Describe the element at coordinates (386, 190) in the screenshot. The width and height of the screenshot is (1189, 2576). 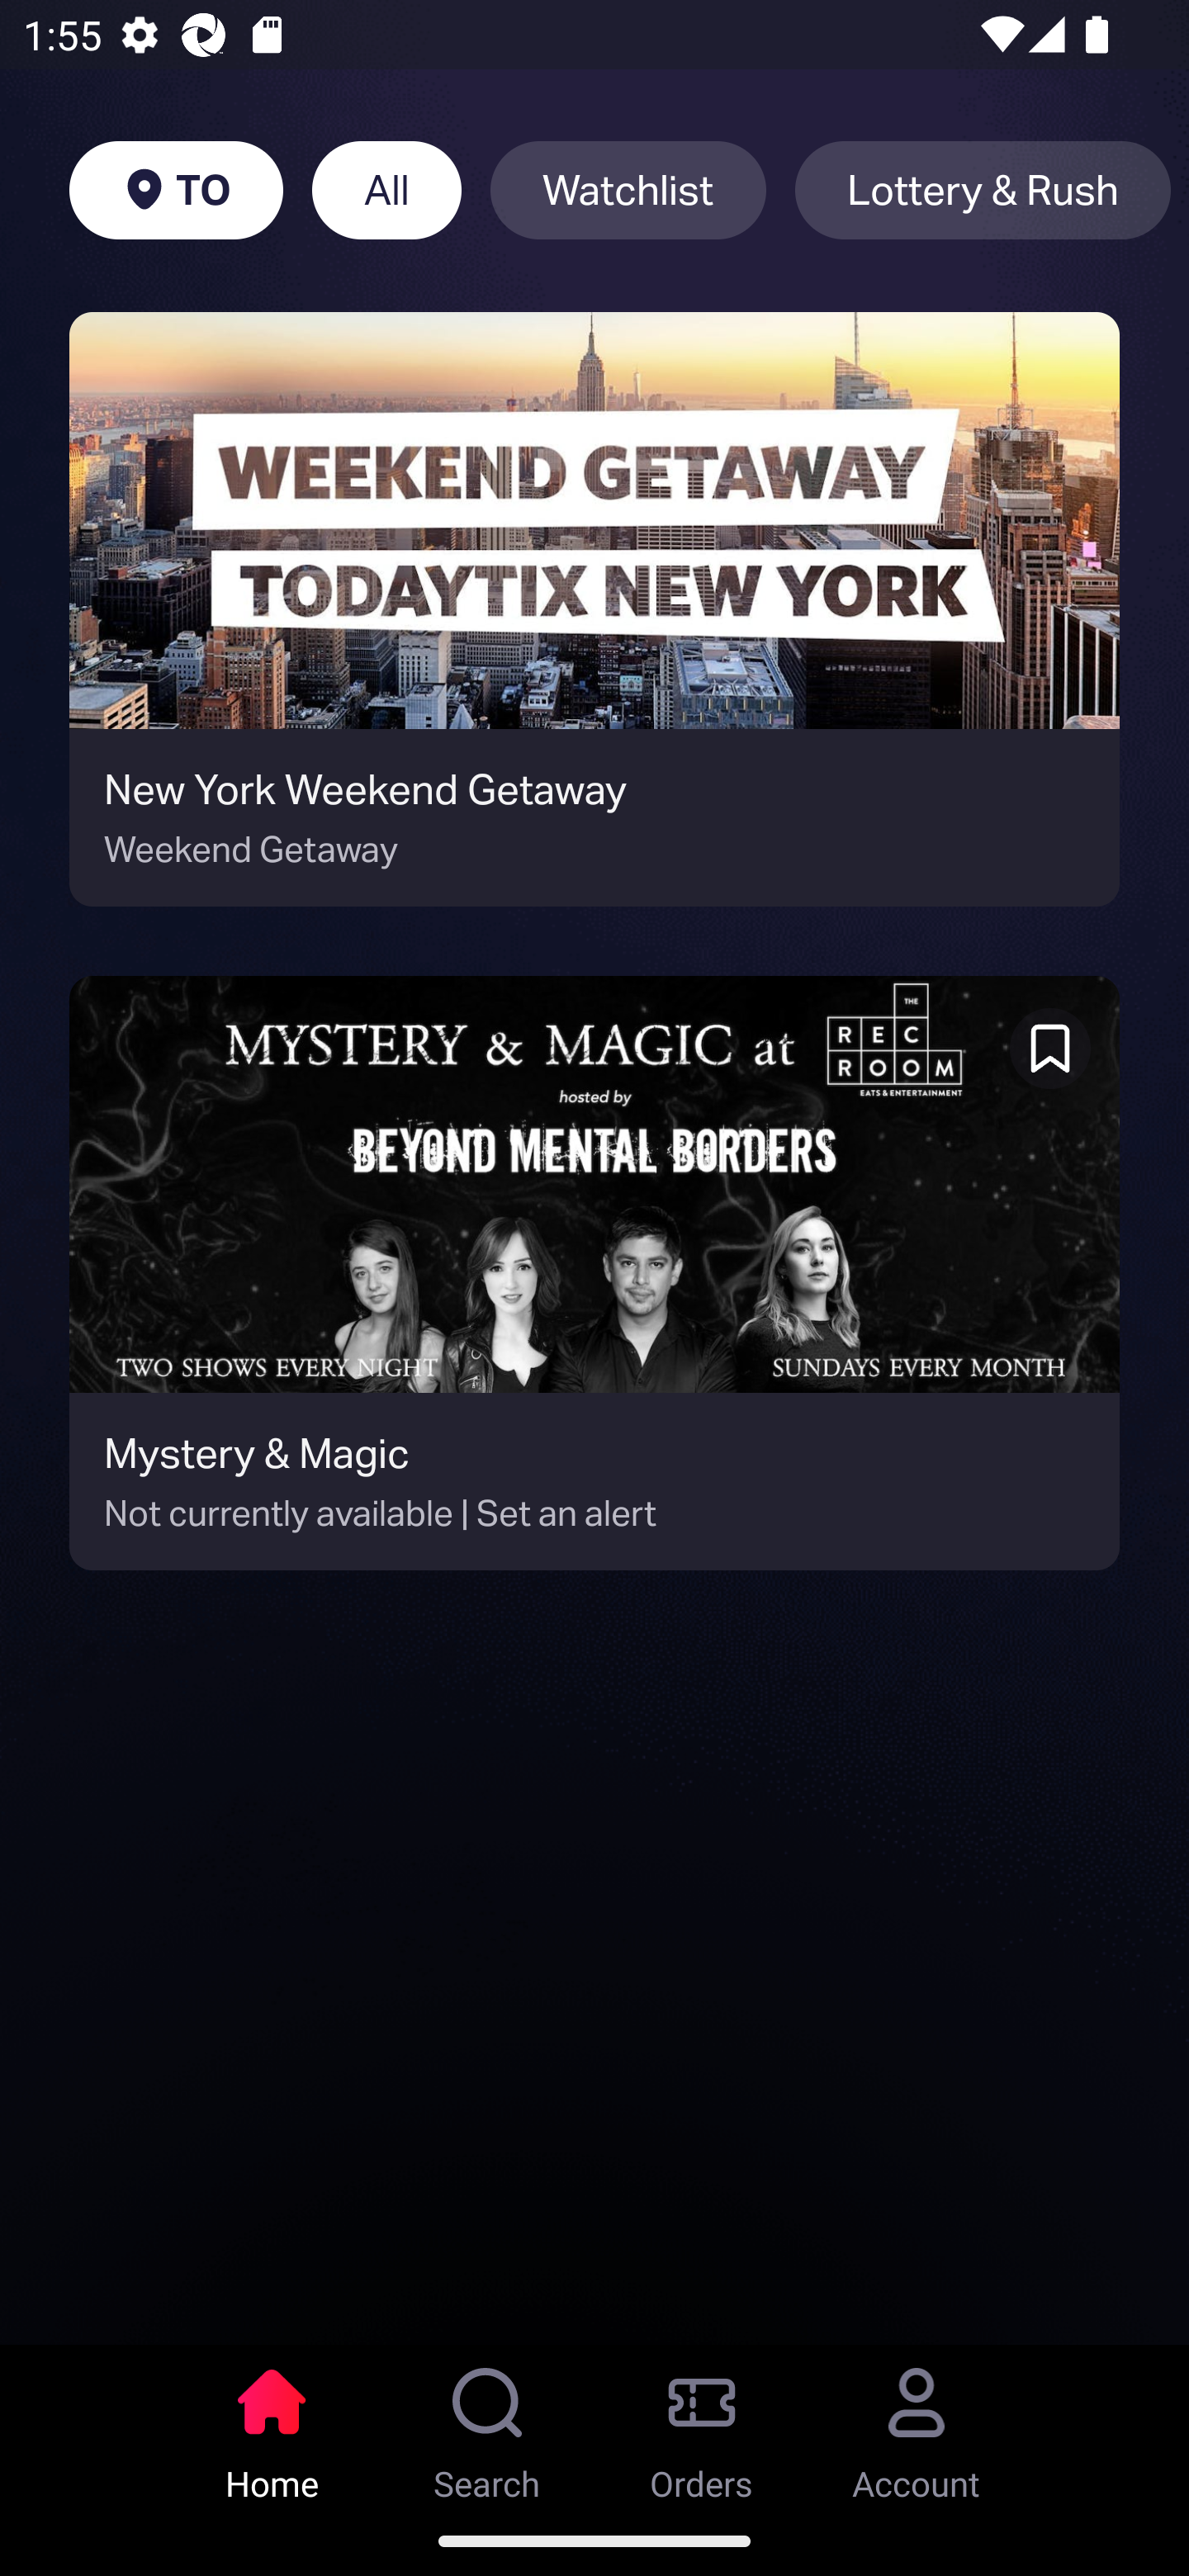
I see `All` at that location.